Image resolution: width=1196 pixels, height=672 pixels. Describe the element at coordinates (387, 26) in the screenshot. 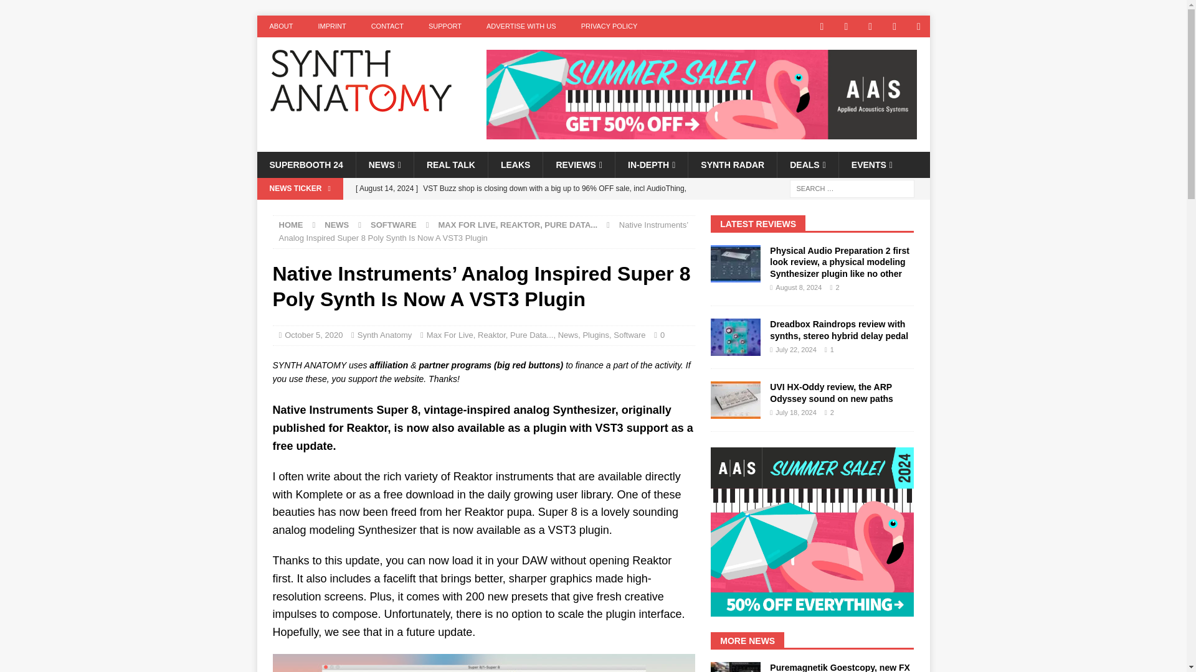

I see `CONTACT` at that location.